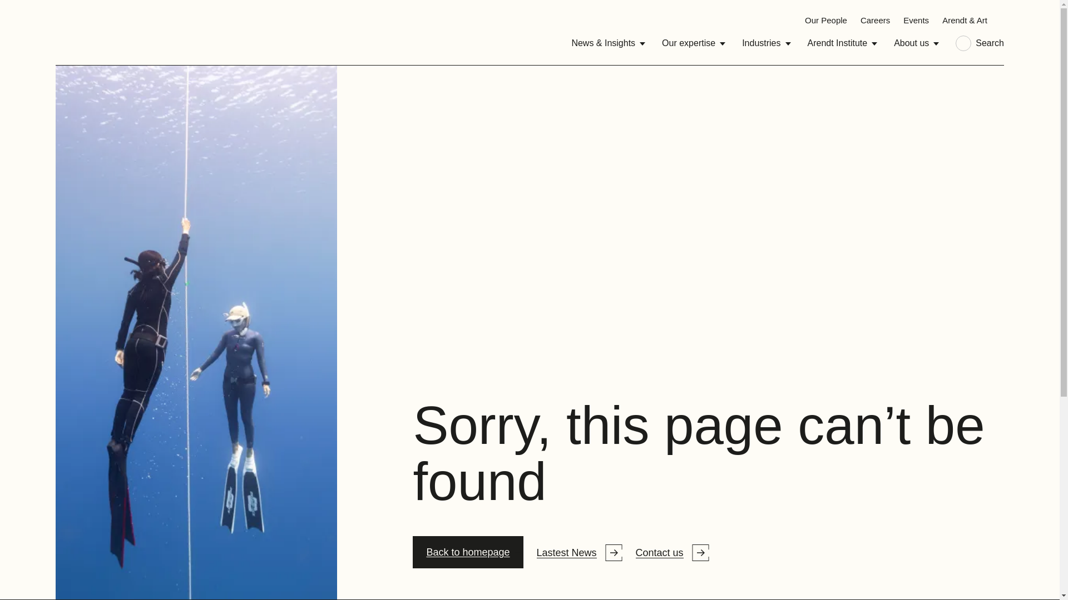  What do you see at coordinates (693, 43) in the screenshot?
I see `Our expertise` at bounding box center [693, 43].